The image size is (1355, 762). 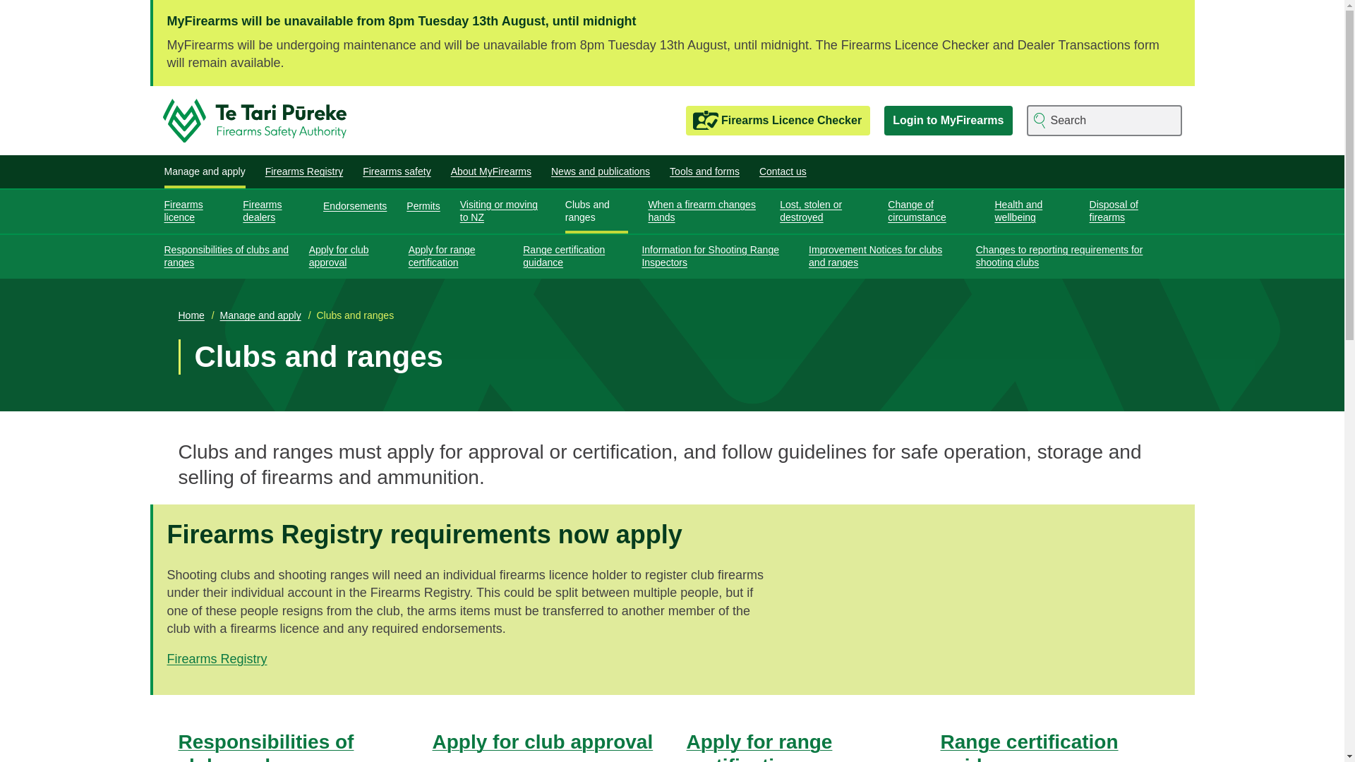 What do you see at coordinates (778, 121) in the screenshot?
I see `Firearms Licence Checker` at bounding box center [778, 121].